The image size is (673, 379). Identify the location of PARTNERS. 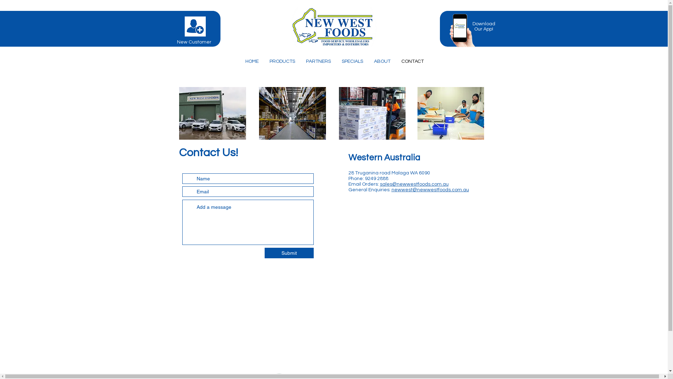
(318, 61).